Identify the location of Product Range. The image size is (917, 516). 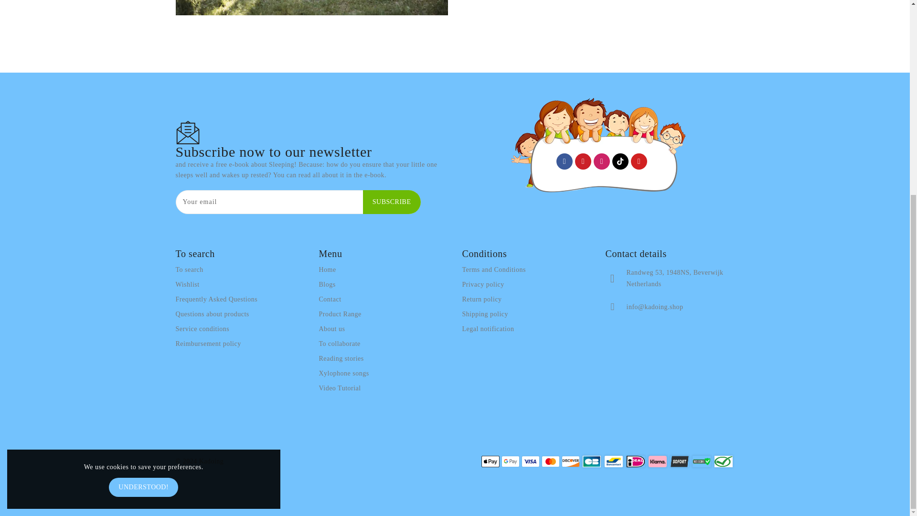
(340, 314).